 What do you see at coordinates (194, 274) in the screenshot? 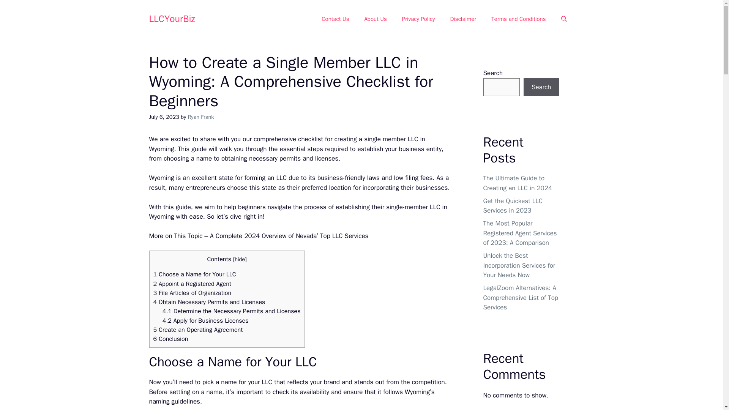
I see `1 Choose a Name for Your LLC` at bounding box center [194, 274].